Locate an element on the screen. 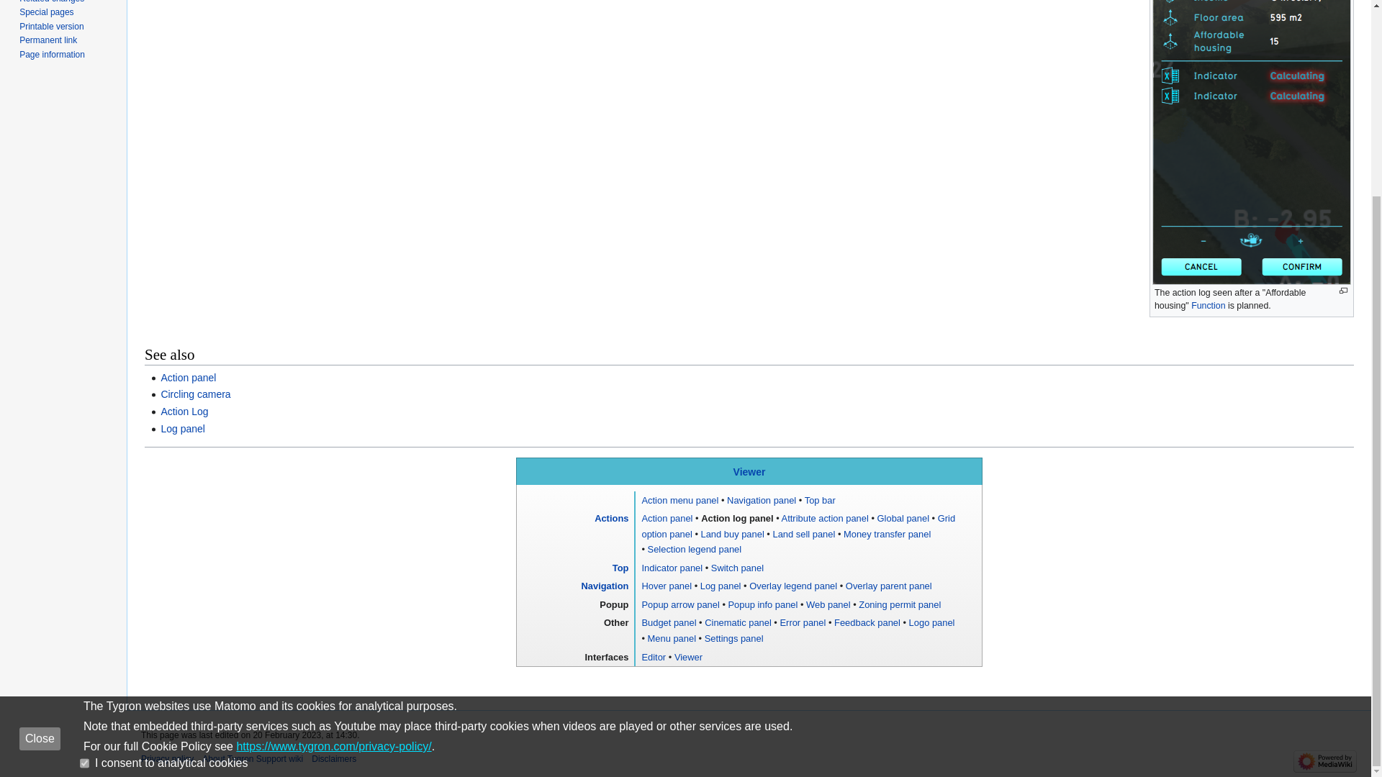 The image size is (1382, 777). Action log panel is located at coordinates (736, 518).